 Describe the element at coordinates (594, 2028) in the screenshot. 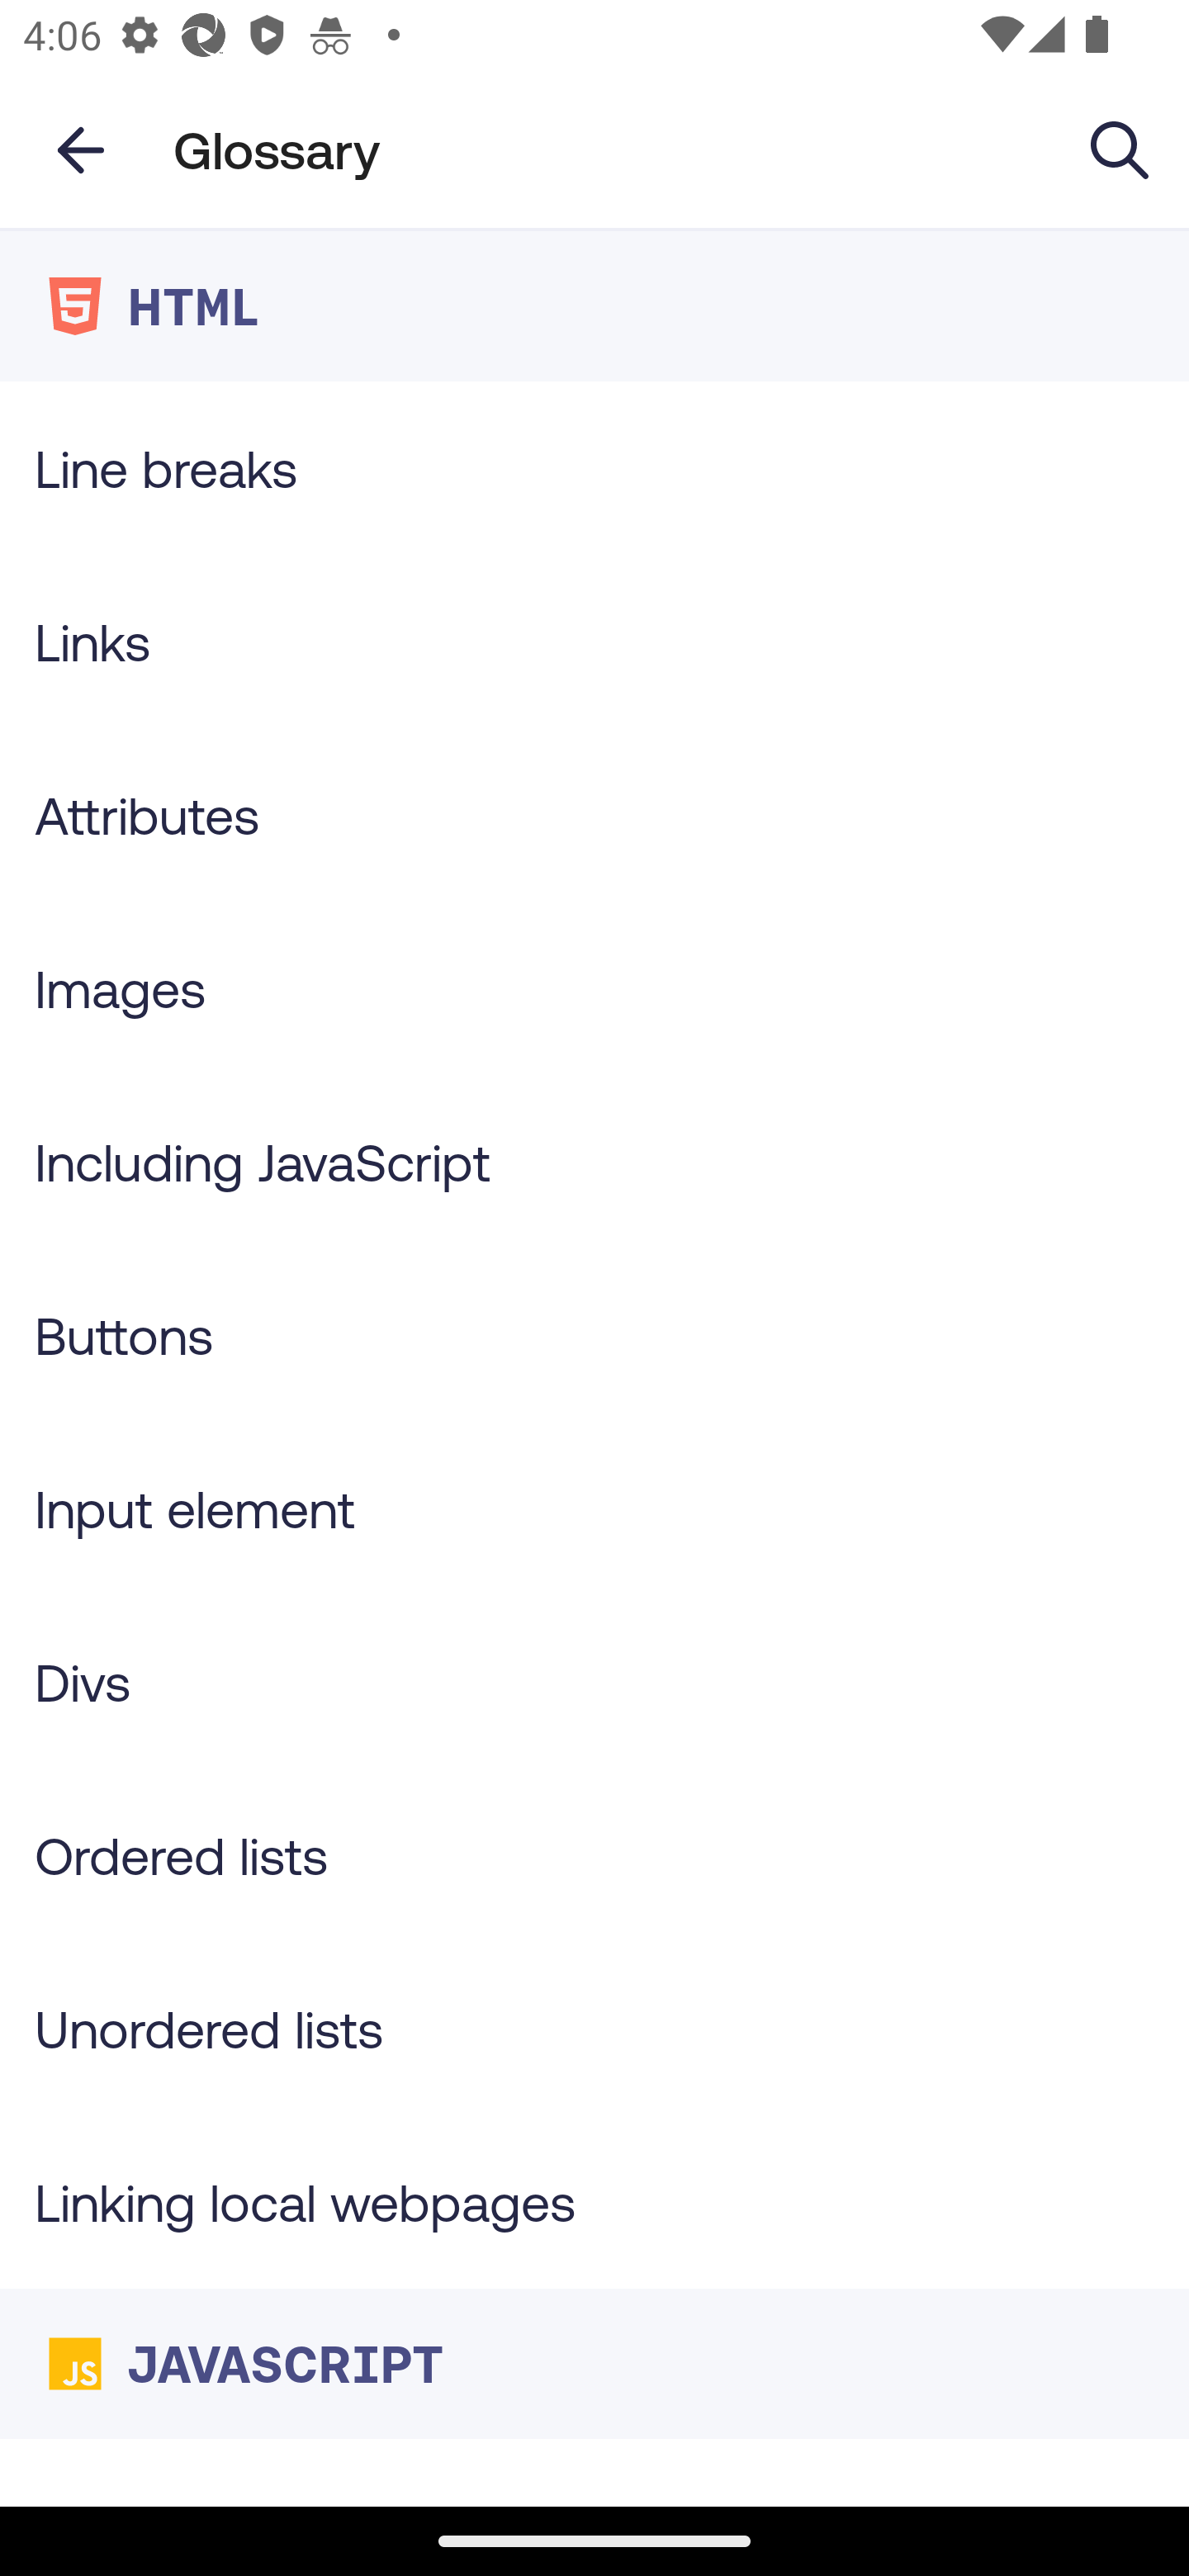

I see `Unordered lists` at that location.